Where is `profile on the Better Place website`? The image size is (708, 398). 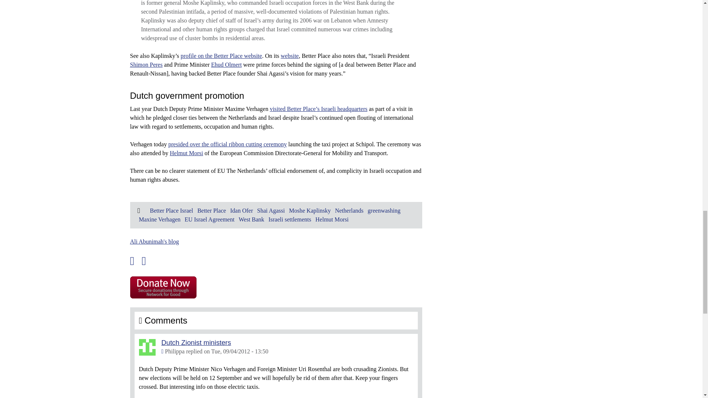 profile on the Better Place website is located at coordinates (221, 55).